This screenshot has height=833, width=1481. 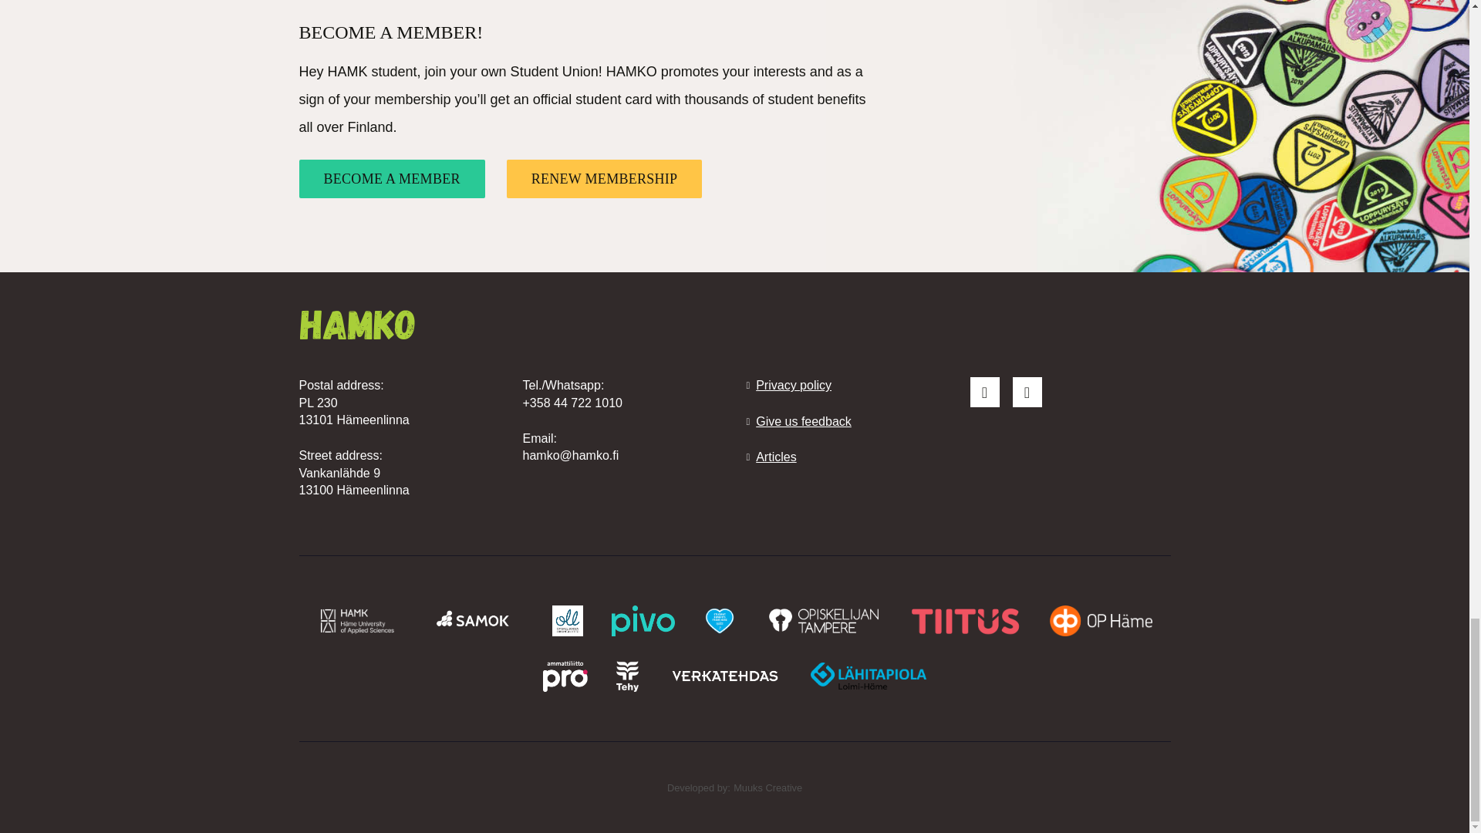 I want to click on Slice.fi ENG logo, so click(x=719, y=619).